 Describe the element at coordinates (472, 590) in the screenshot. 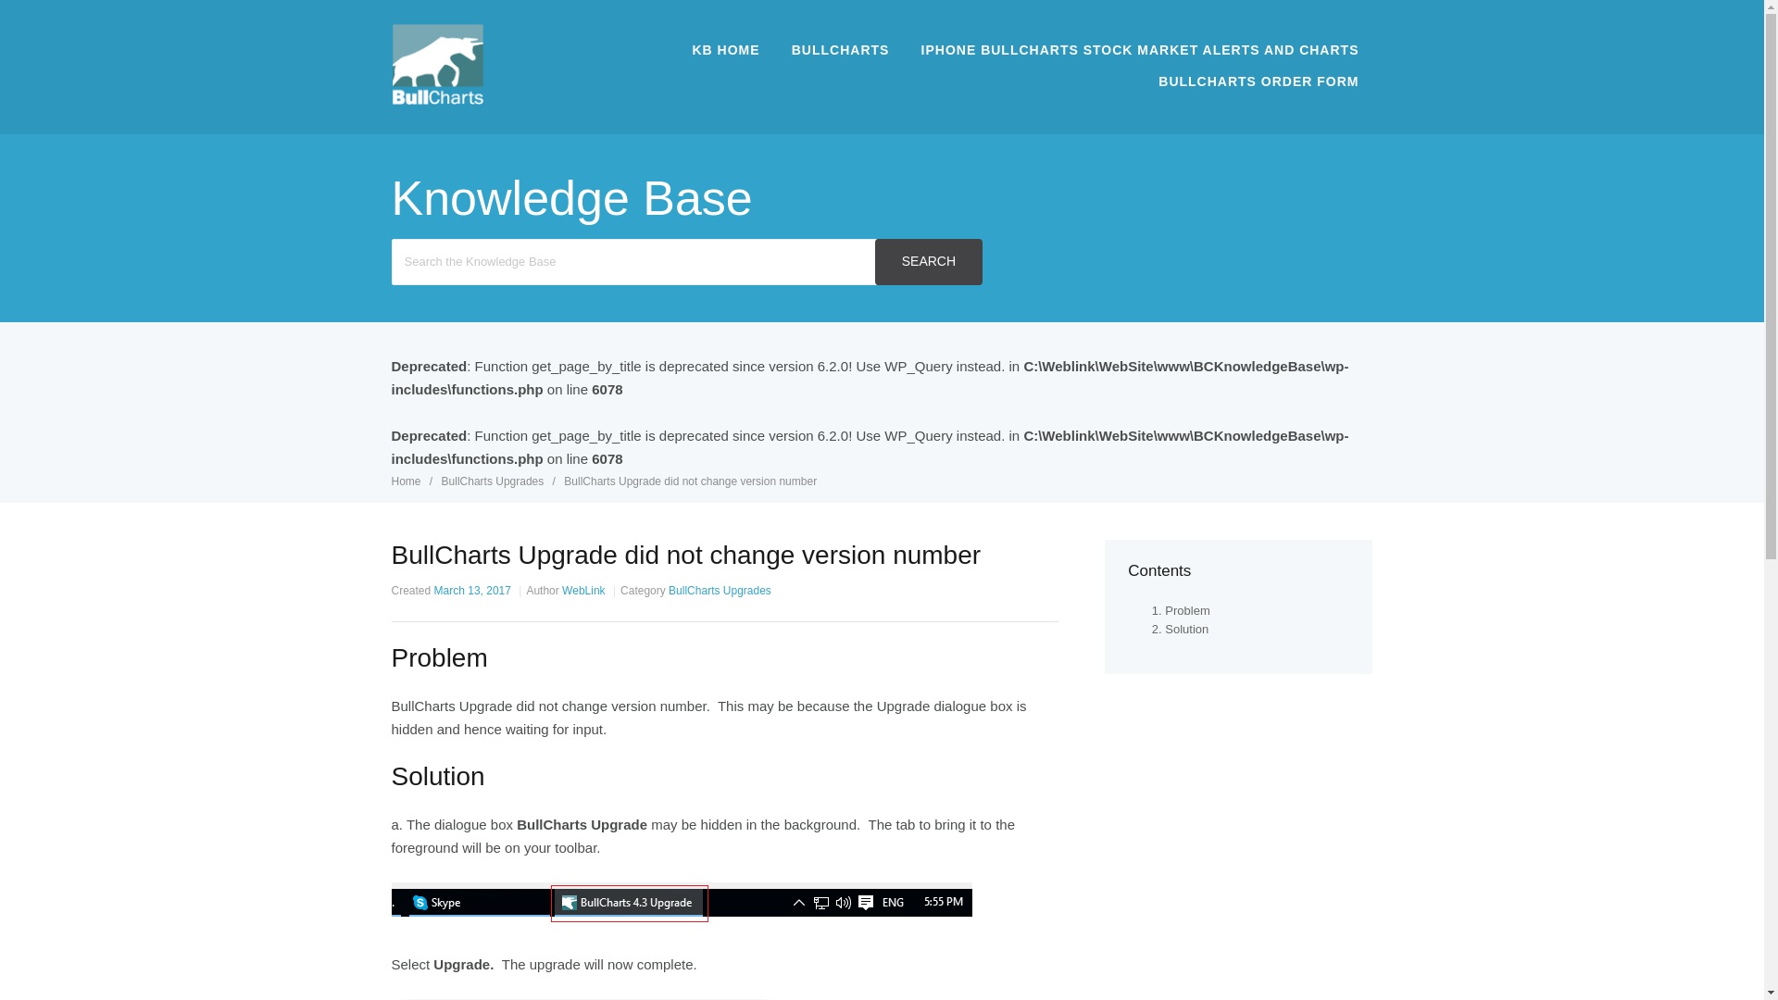

I see `March 13, 2017` at that location.